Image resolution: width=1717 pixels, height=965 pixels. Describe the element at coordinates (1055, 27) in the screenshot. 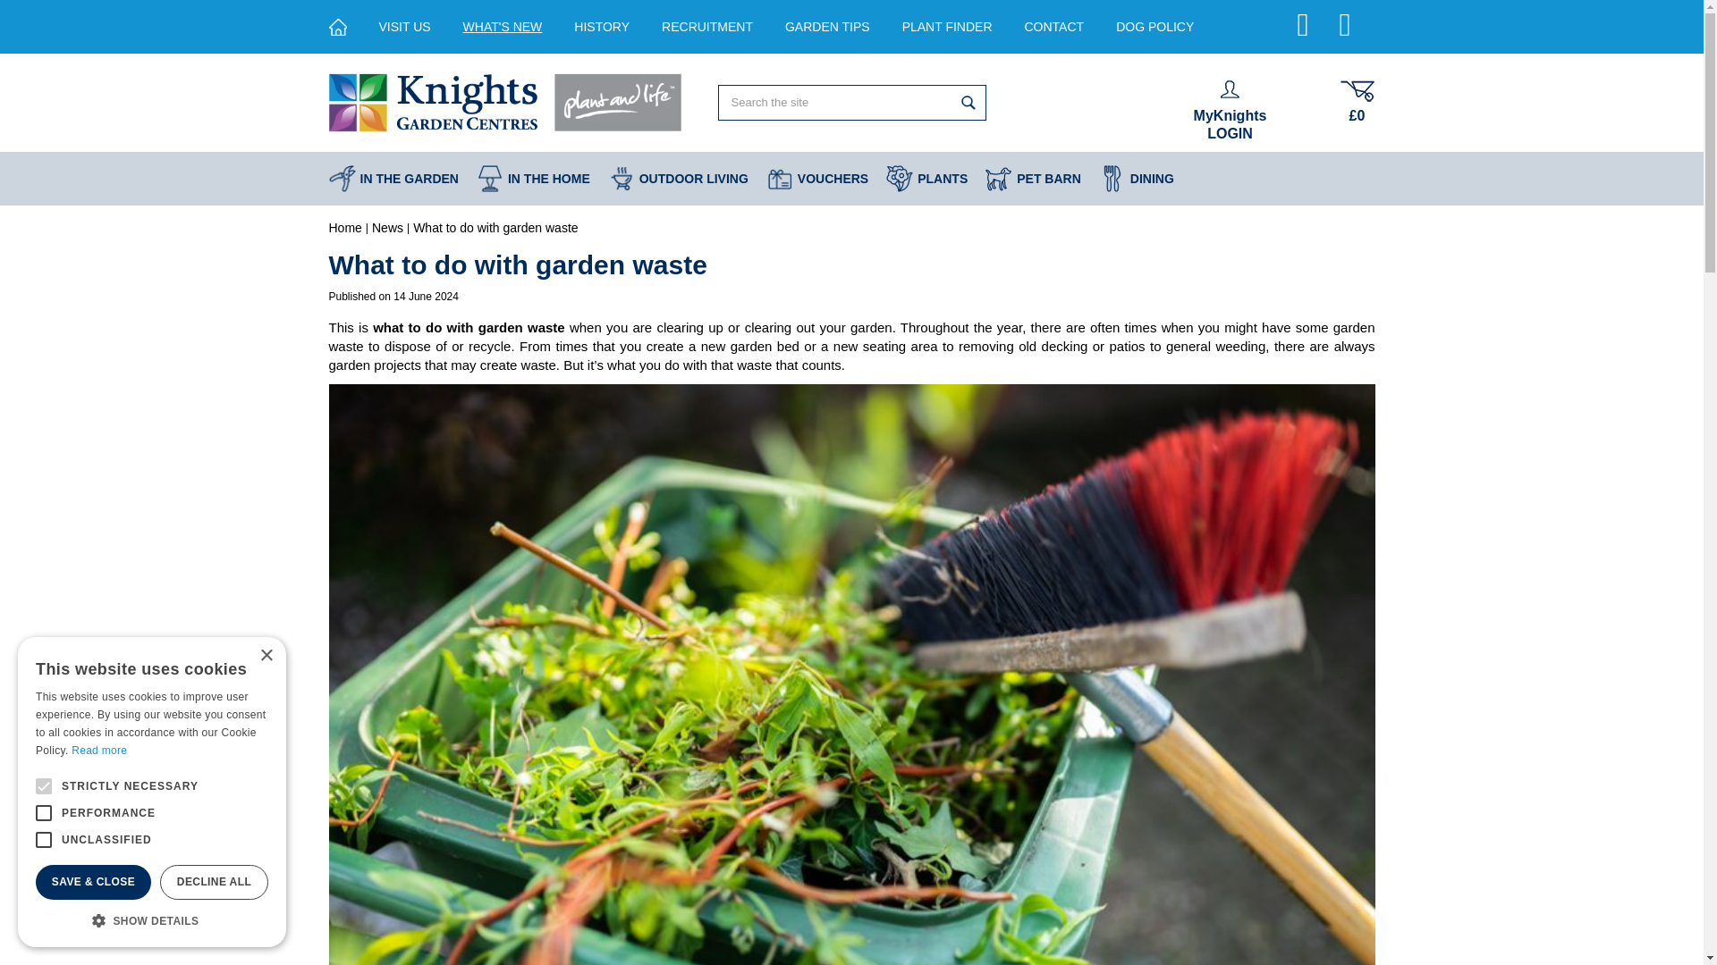

I see `CONTACT` at that location.